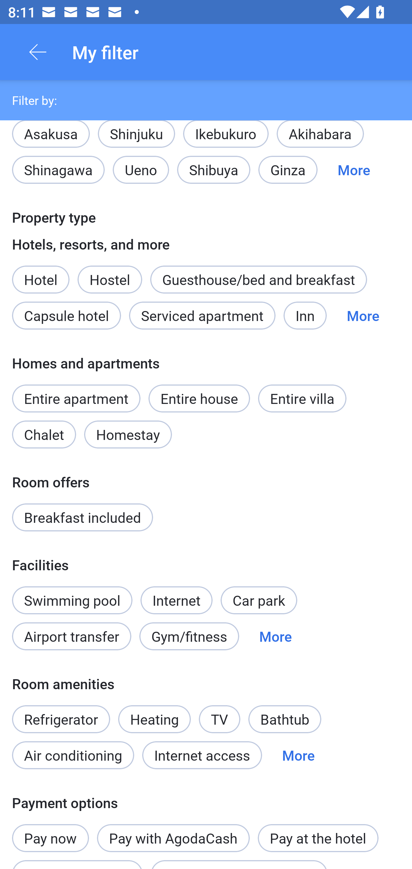 The height and width of the screenshot is (869, 412). What do you see at coordinates (110, 279) in the screenshot?
I see `Hostel` at bounding box center [110, 279].